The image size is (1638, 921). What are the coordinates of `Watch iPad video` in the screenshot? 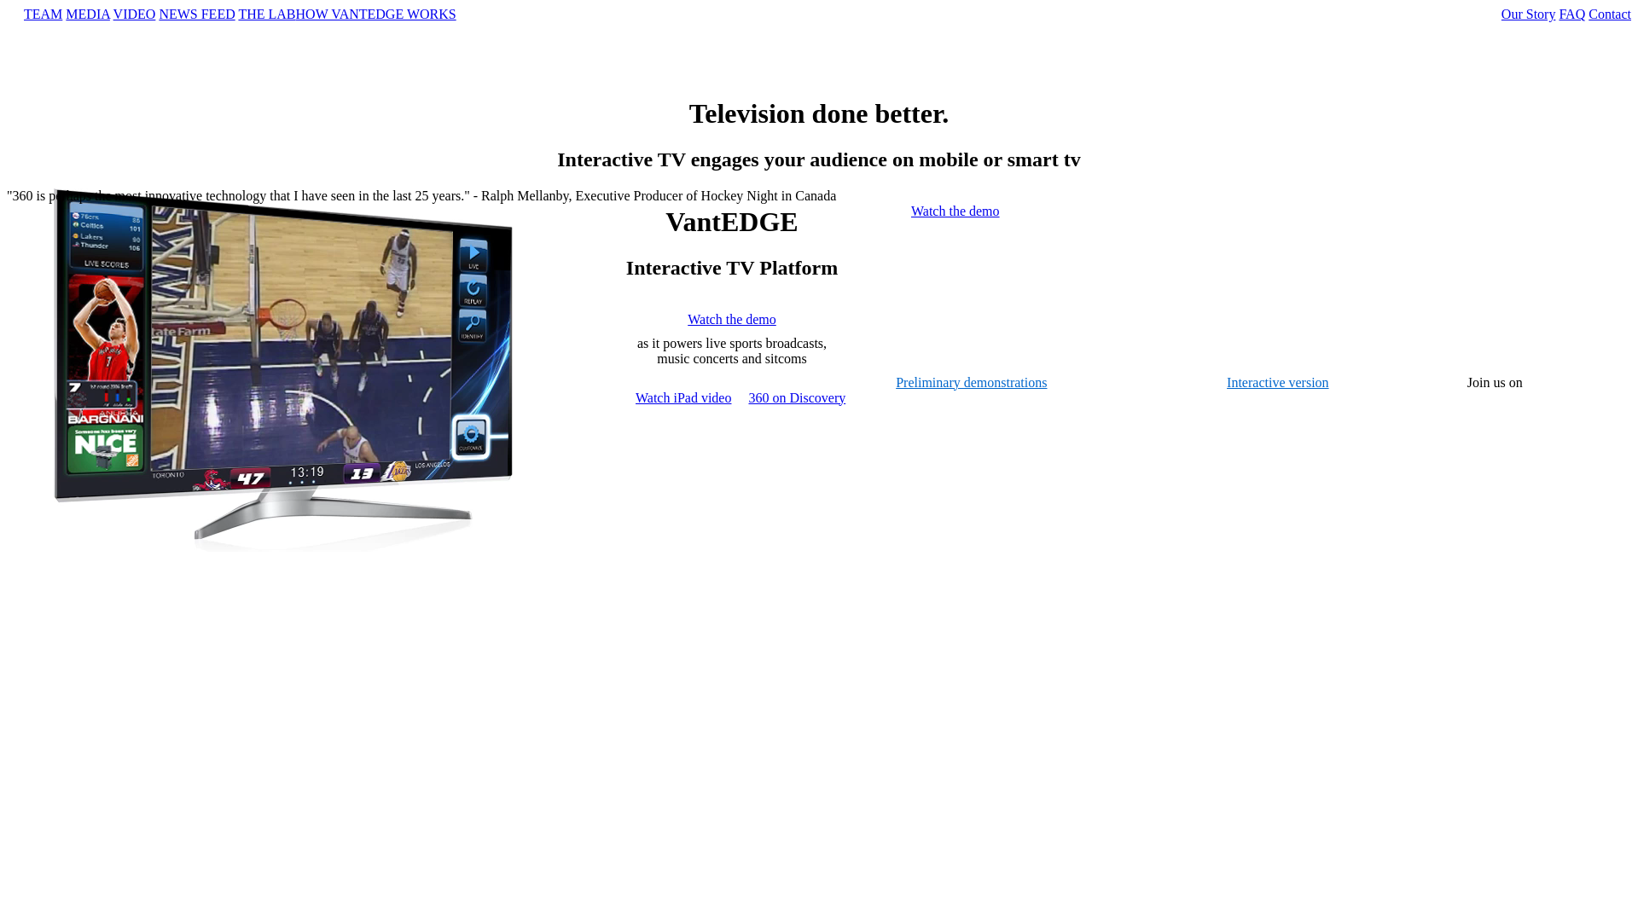 It's located at (683, 397).